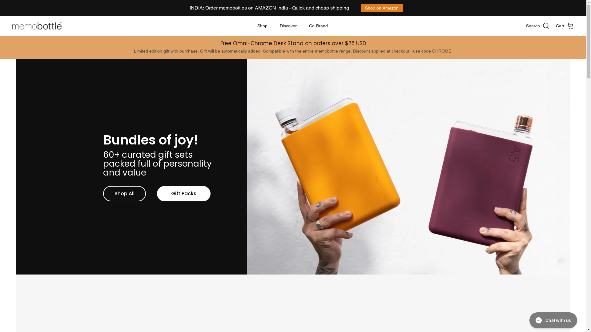 The width and height of the screenshot is (591, 332). Describe the element at coordinates (538, 26) in the screenshot. I see `Search` at that location.